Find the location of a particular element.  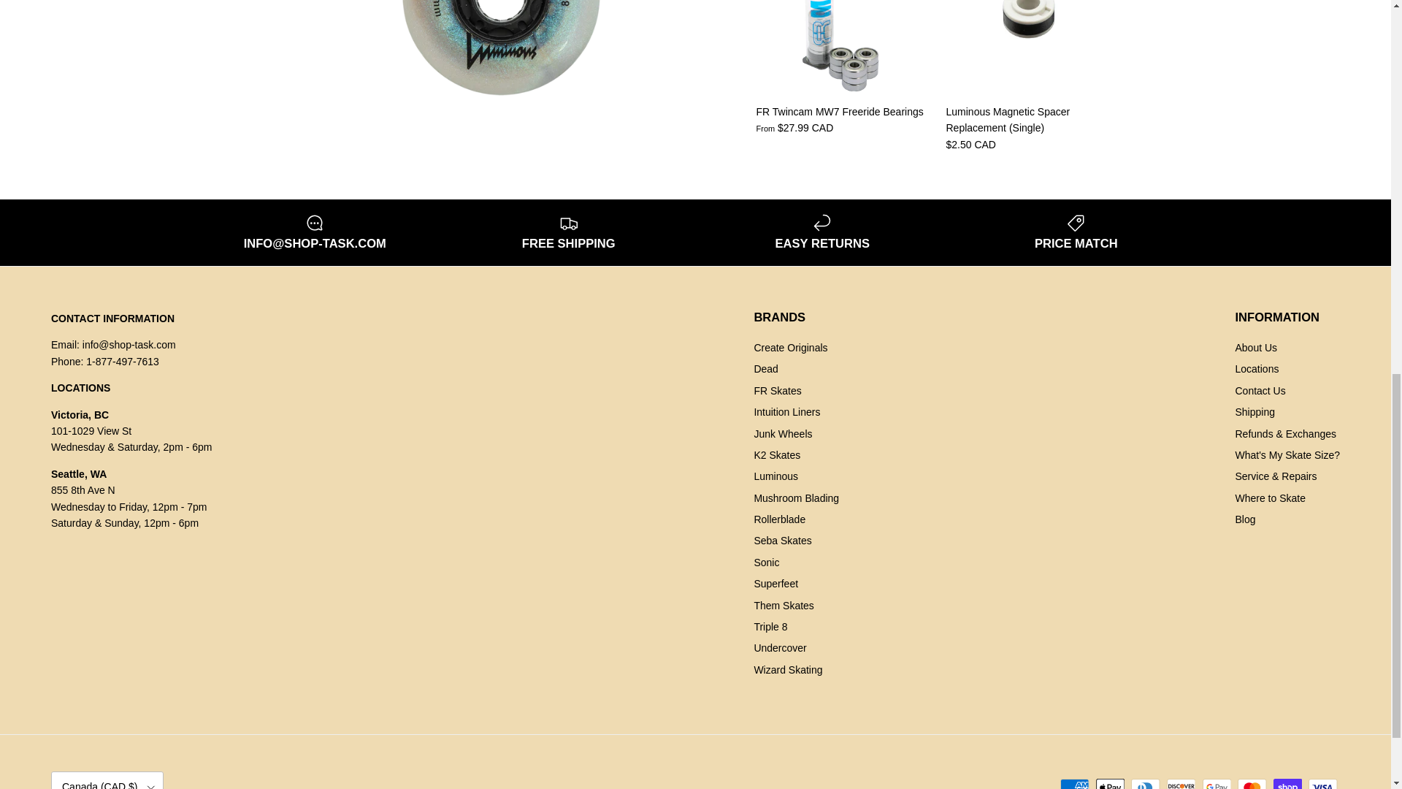

Google Pay is located at coordinates (1216, 783).